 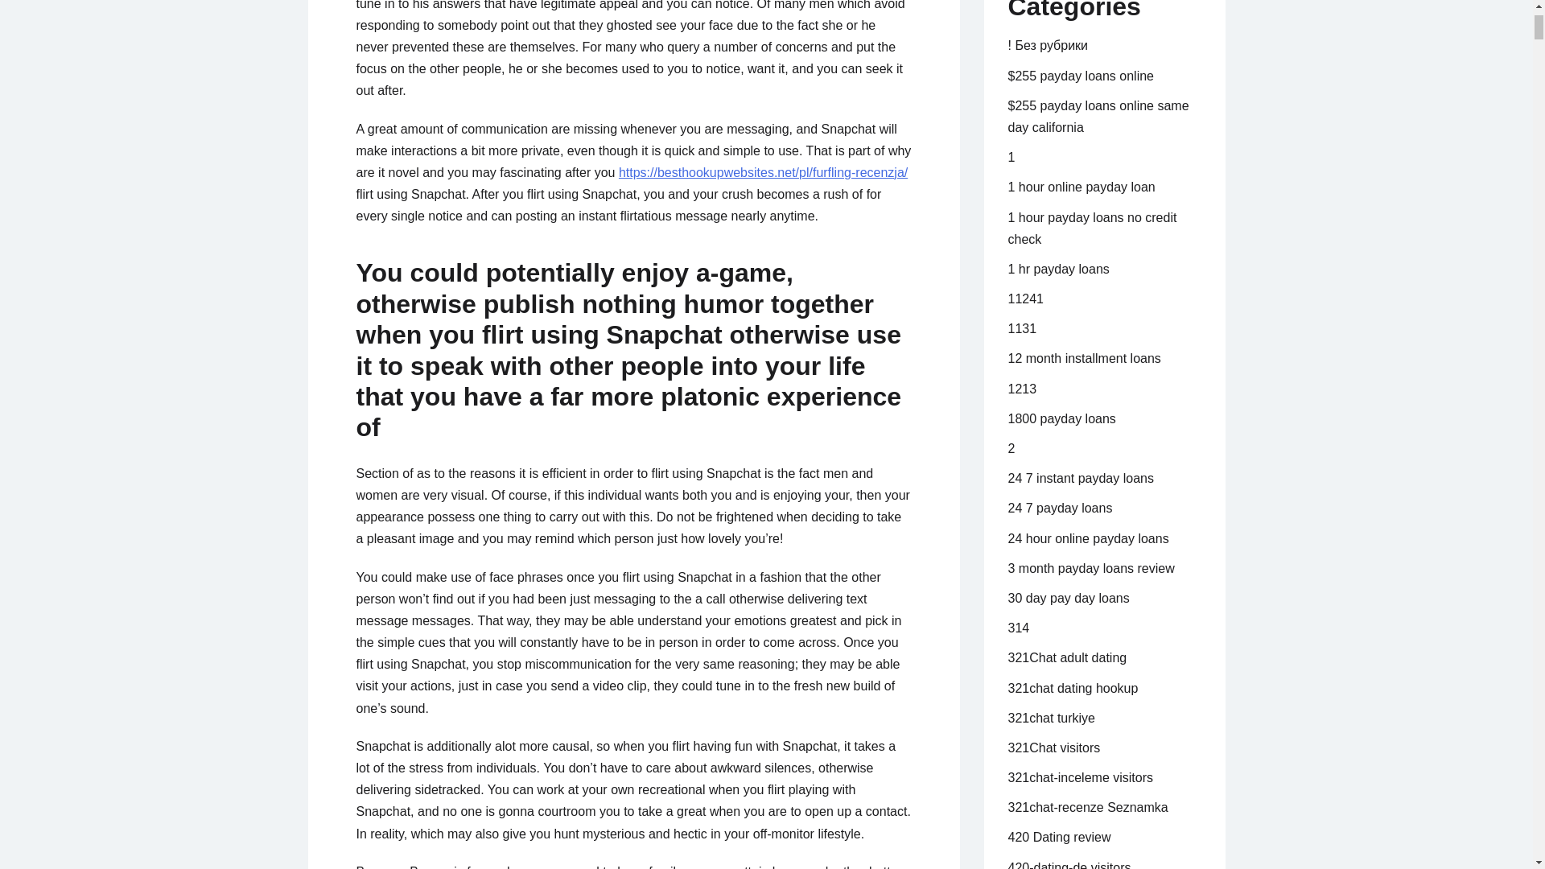 I want to click on 12 month installment loans, so click(x=1083, y=358).